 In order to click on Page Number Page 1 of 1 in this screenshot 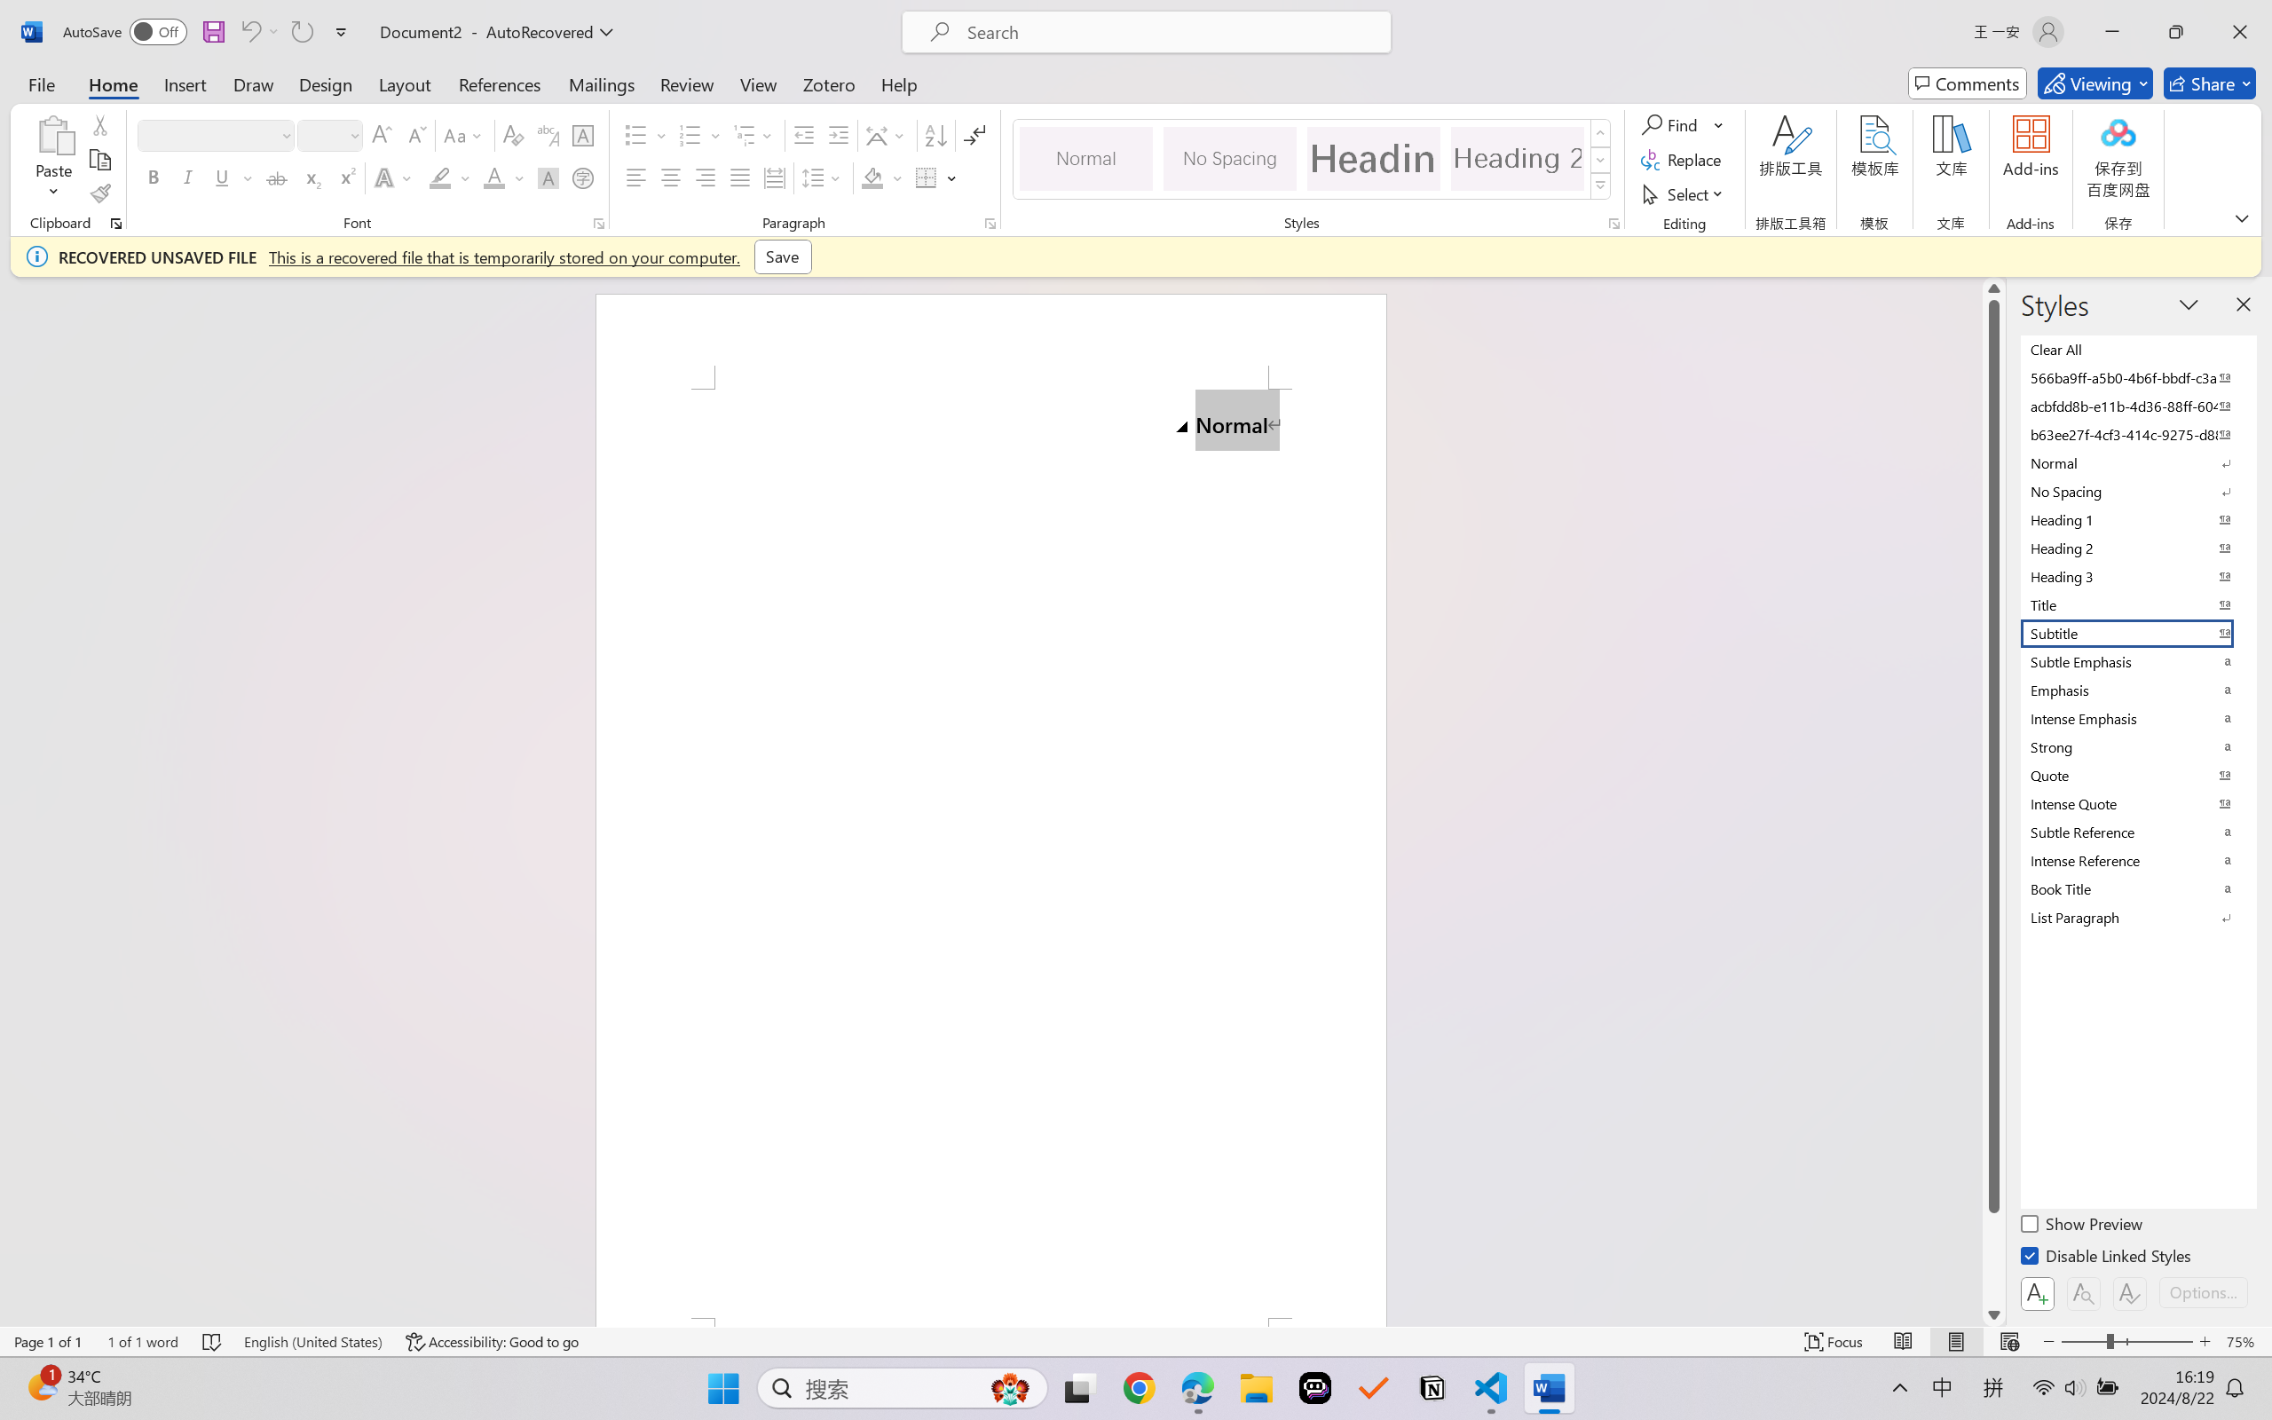, I will do `click(48, 1342)`.